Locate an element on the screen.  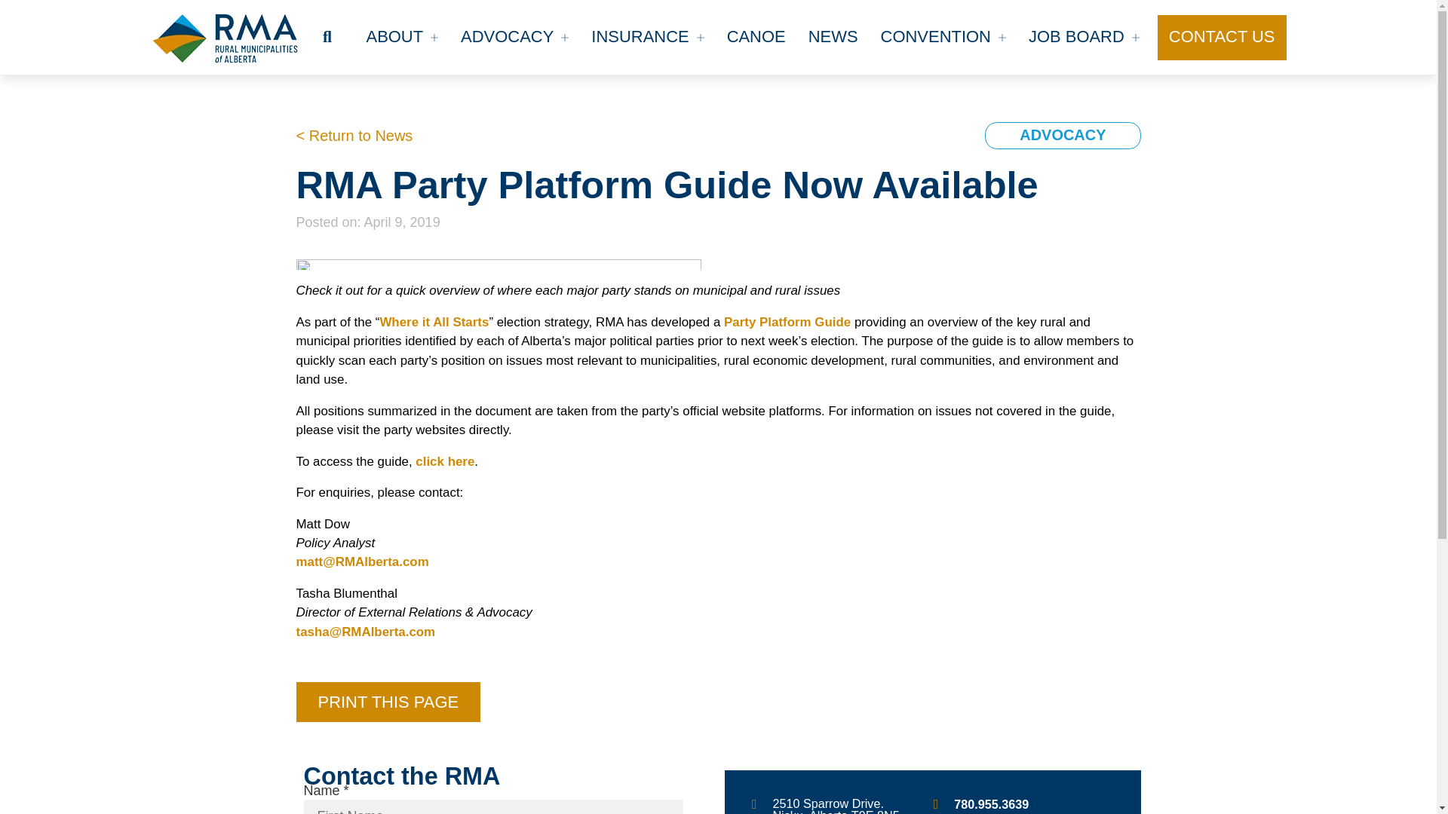
INSURANCE is located at coordinates (647, 38).